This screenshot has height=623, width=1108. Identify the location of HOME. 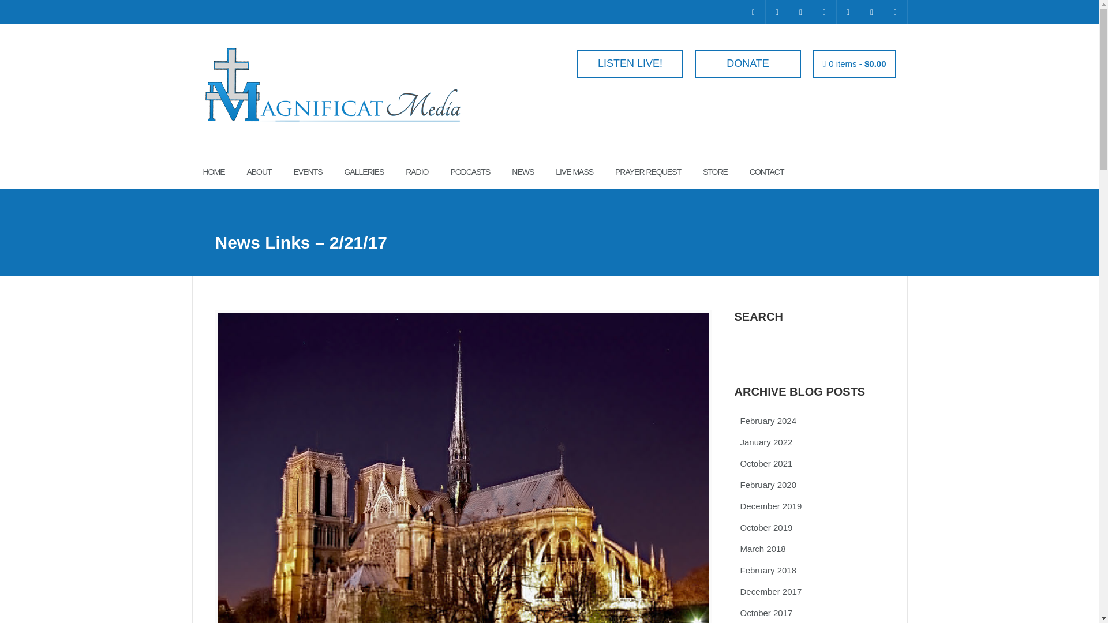
(214, 172).